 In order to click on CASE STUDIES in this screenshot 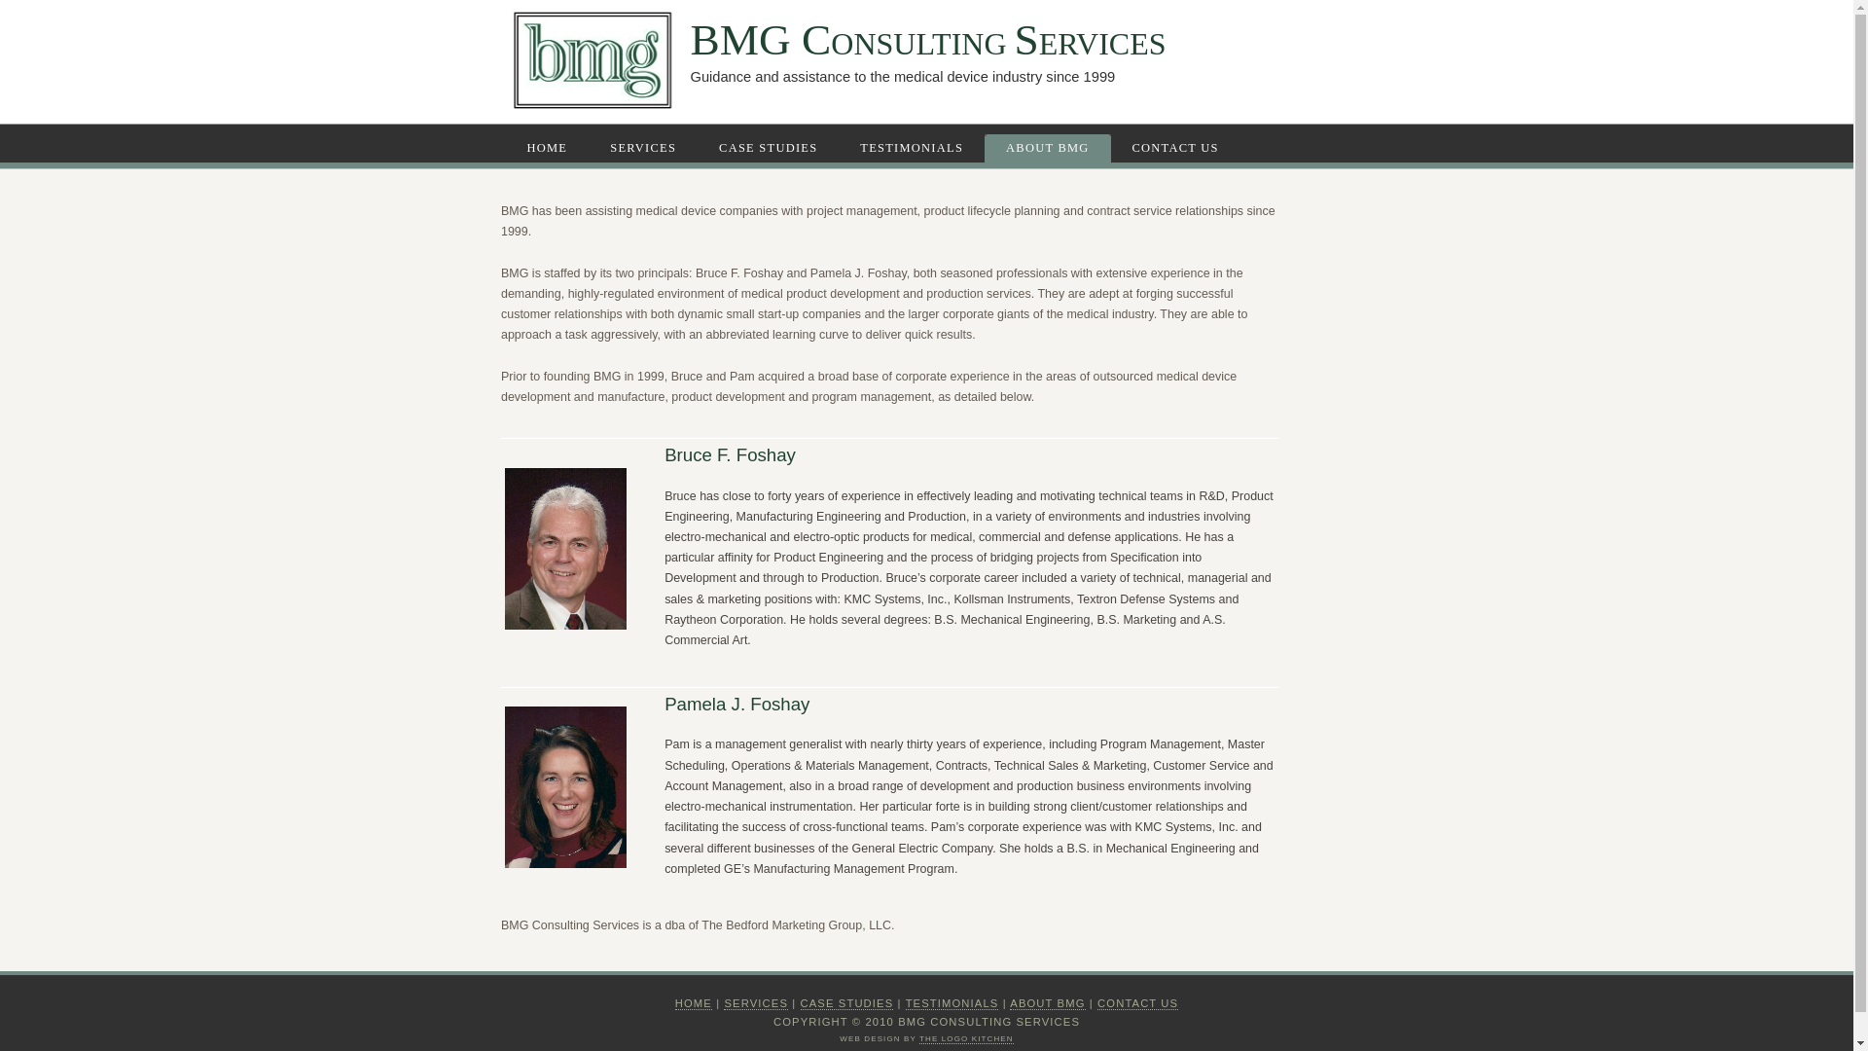, I will do `click(847, 1002)`.